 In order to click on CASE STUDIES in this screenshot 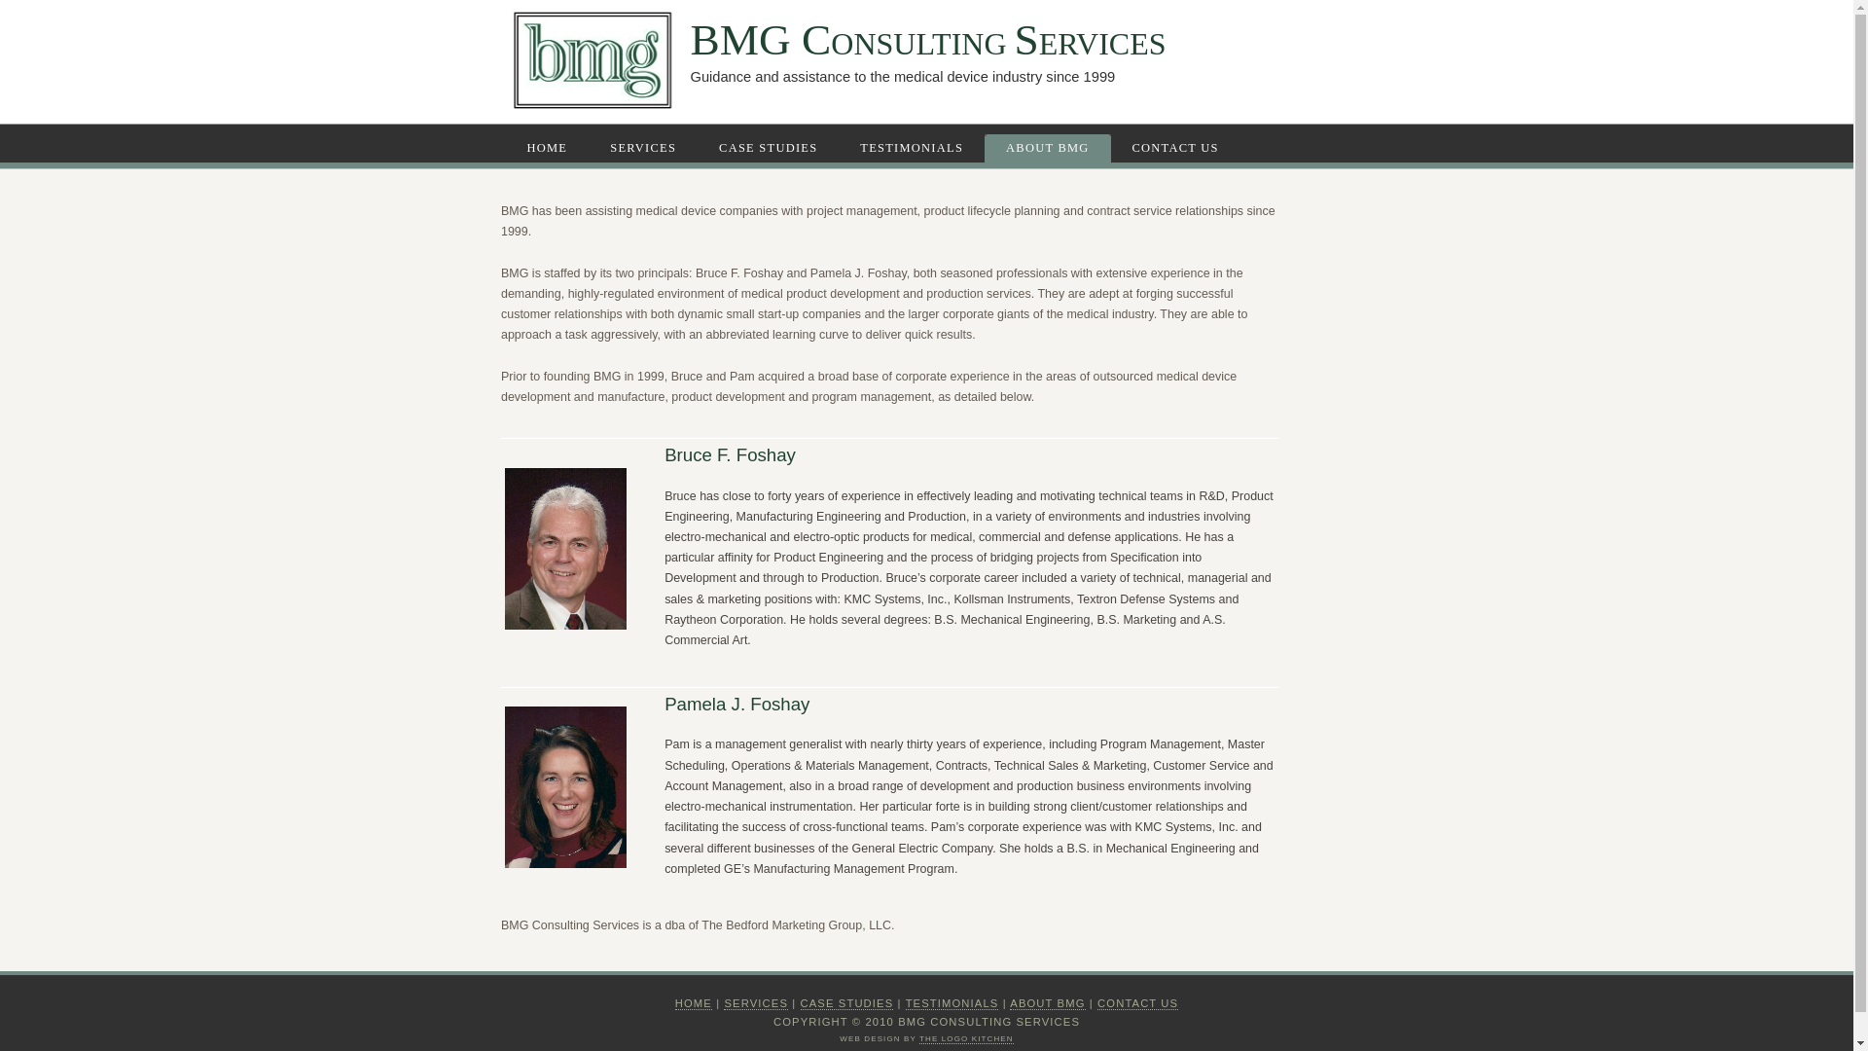, I will do `click(847, 1002)`.